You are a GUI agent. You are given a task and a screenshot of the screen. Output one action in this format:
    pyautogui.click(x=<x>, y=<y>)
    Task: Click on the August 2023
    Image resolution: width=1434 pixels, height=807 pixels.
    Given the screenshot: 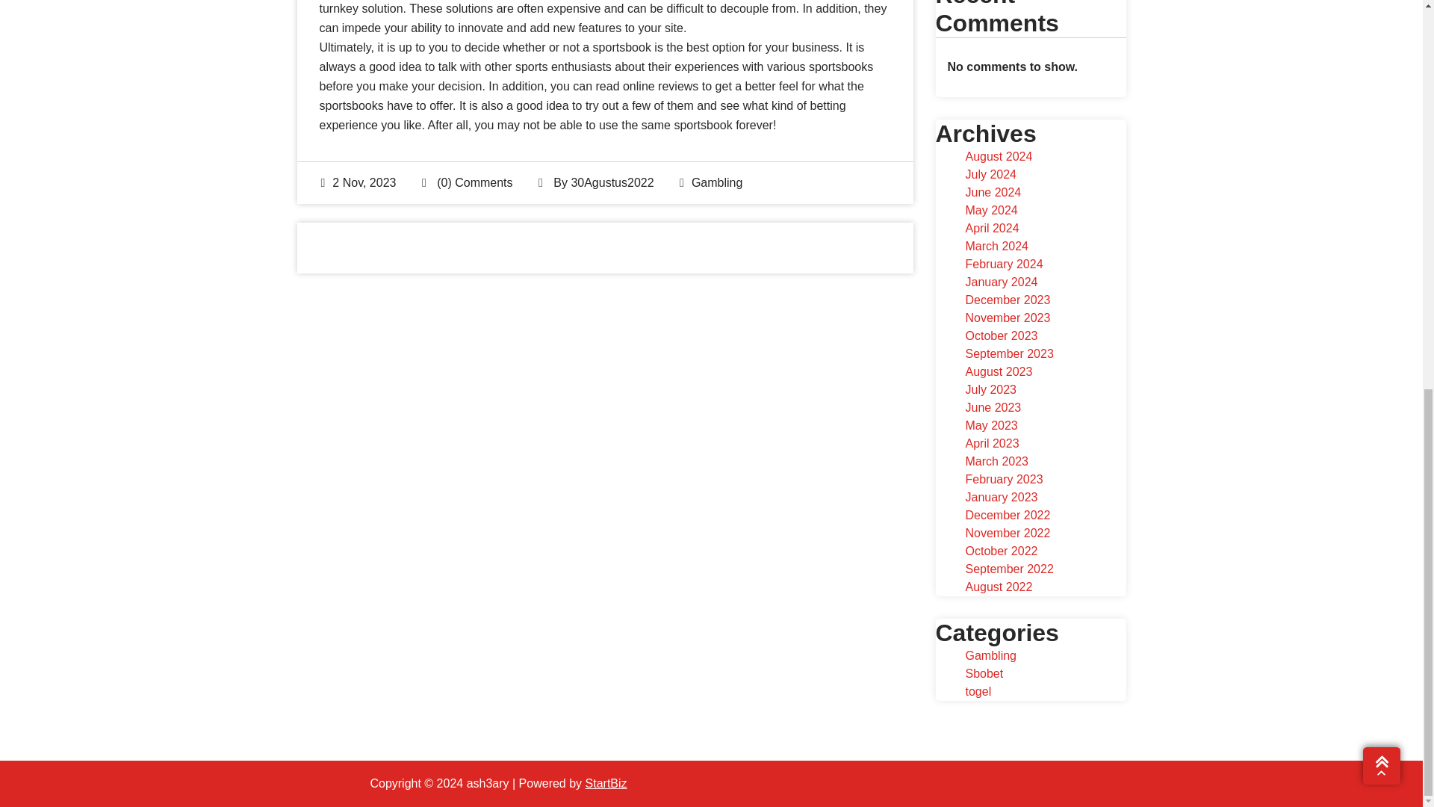 What is the action you would take?
    pyautogui.click(x=999, y=372)
    